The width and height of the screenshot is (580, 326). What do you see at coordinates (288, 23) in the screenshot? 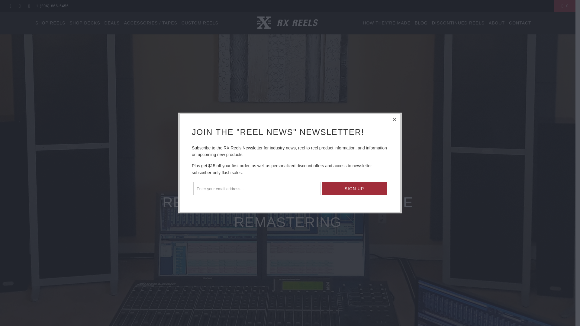
I see `RX Reels` at bounding box center [288, 23].